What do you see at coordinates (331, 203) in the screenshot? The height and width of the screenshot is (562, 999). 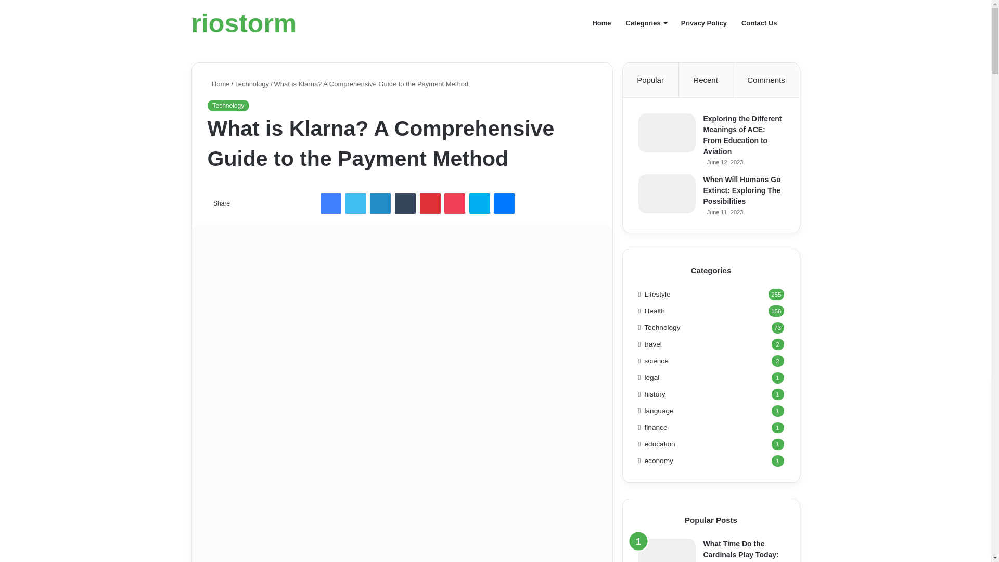 I see `Facebook` at bounding box center [331, 203].